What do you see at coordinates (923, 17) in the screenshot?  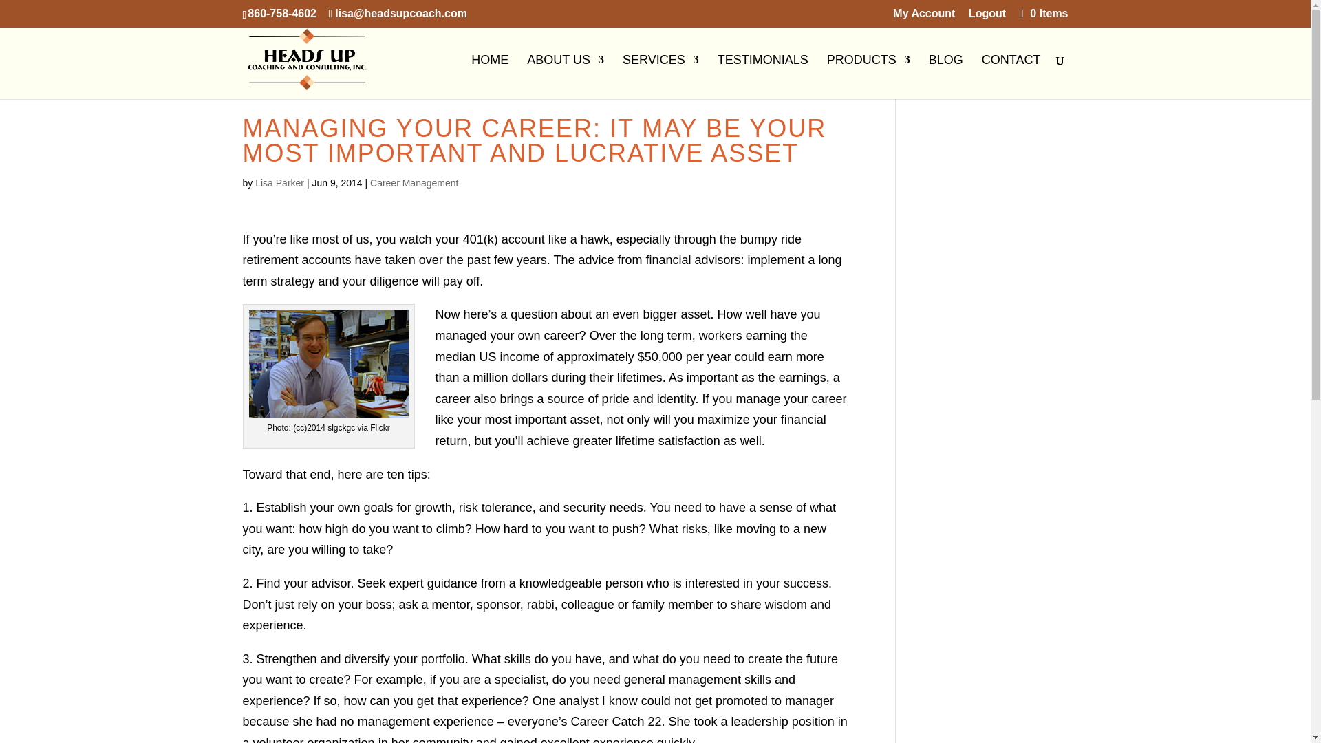 I see `My Account` at bounding box center [923, 17].